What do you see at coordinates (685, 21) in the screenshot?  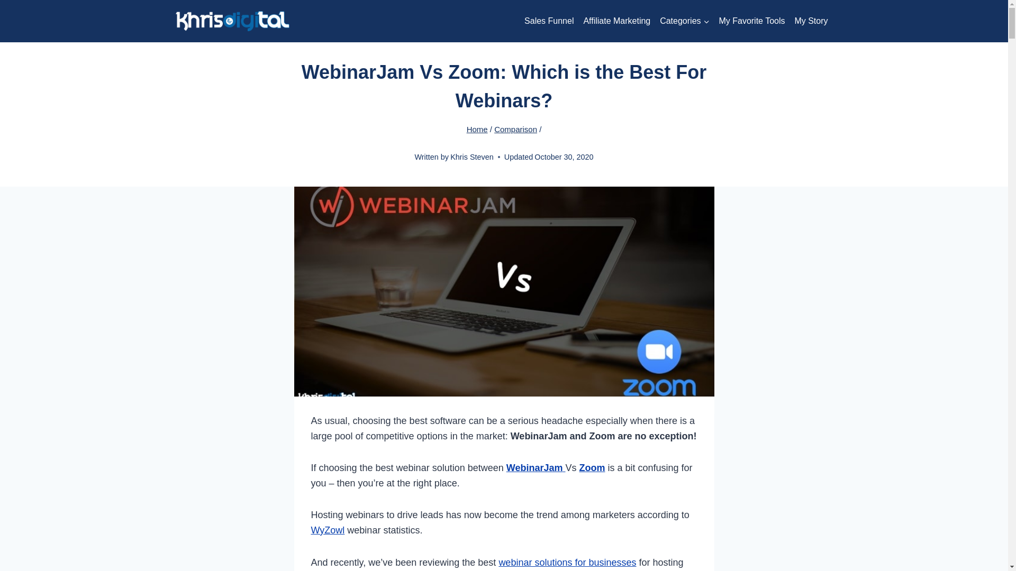 I see `Categories` at bounding box center [685, 21].